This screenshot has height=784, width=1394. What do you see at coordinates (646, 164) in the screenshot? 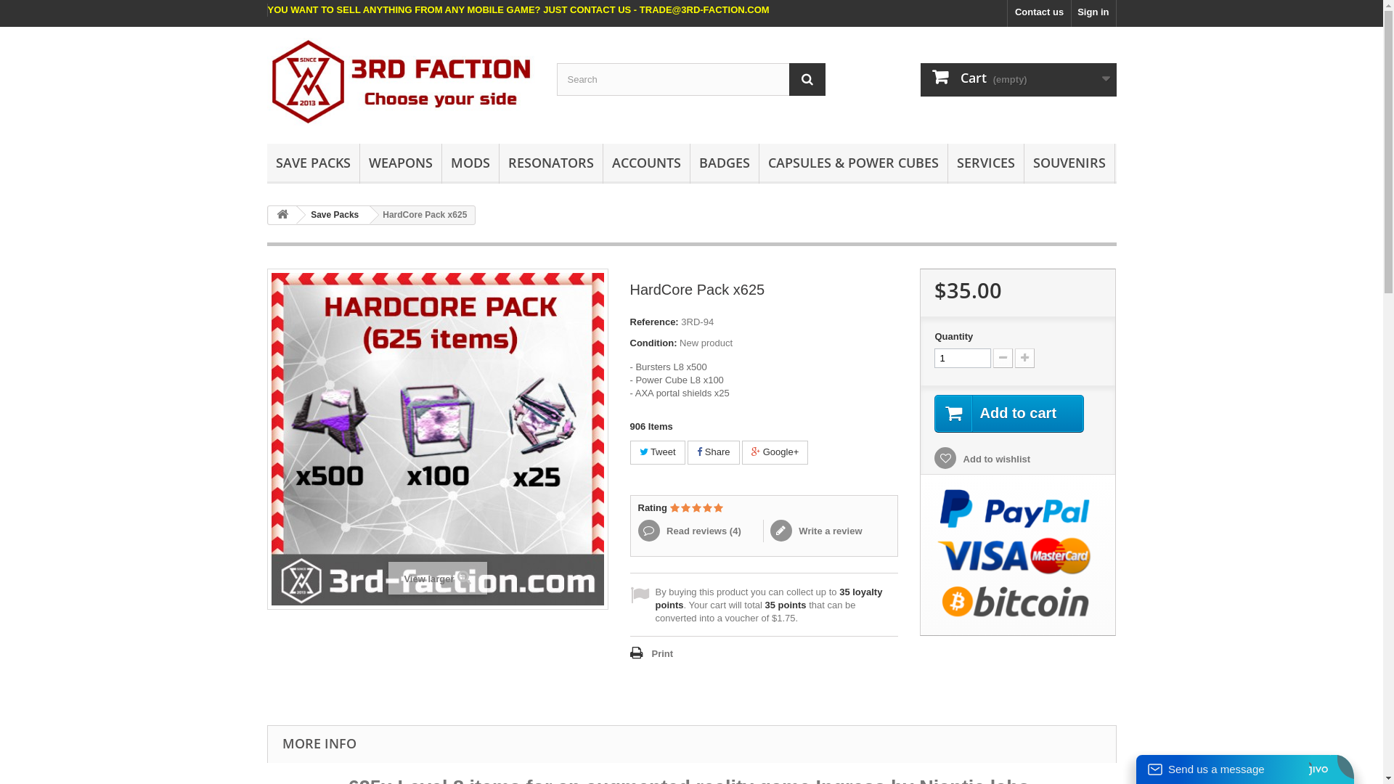
I see `ACCOUNTS` at bounding box center [646, 164].